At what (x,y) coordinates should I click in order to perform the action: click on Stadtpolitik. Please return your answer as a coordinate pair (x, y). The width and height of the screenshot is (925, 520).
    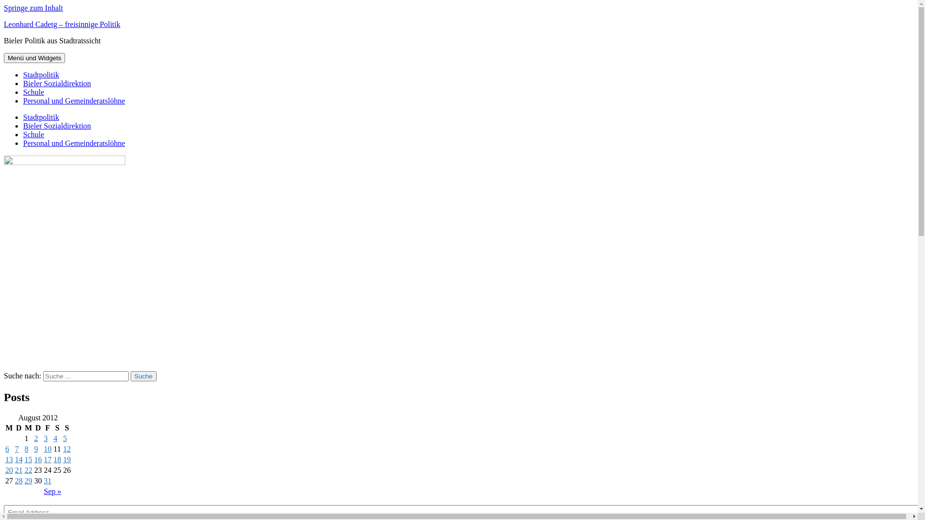
    Looking at the image, I should click on (41, 117).